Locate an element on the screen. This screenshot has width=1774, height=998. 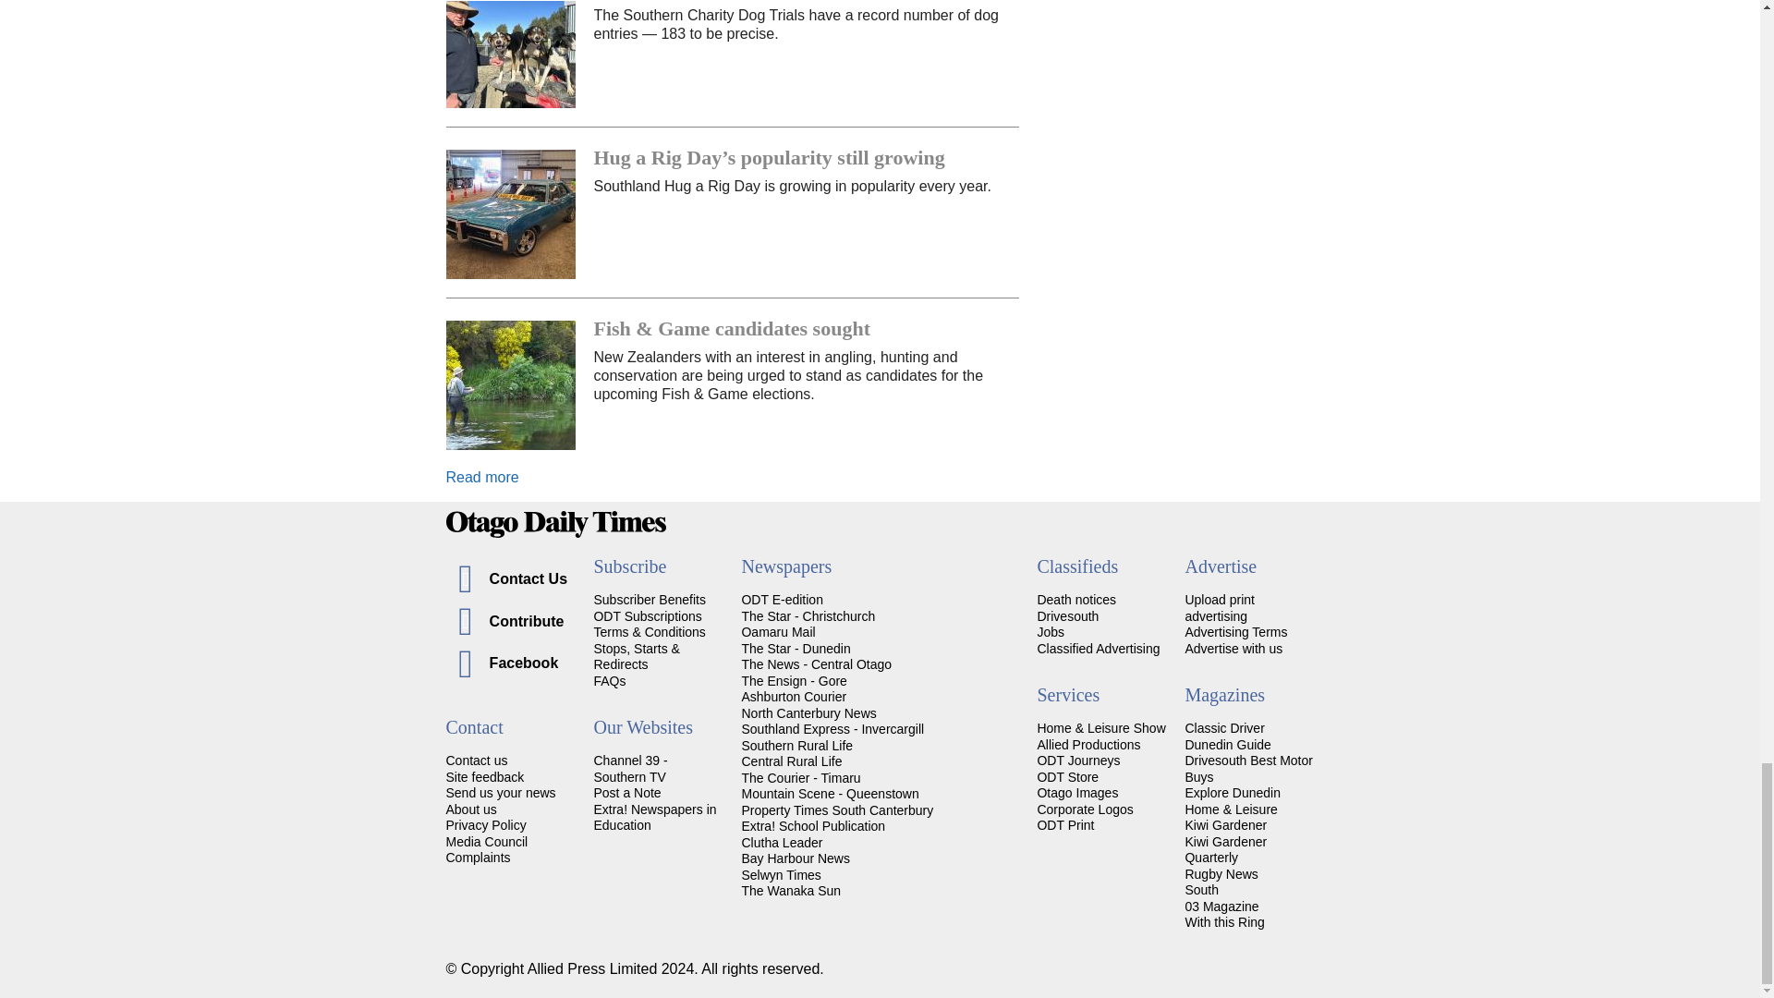
Let us know what you think is located at coordinates (484, 776).